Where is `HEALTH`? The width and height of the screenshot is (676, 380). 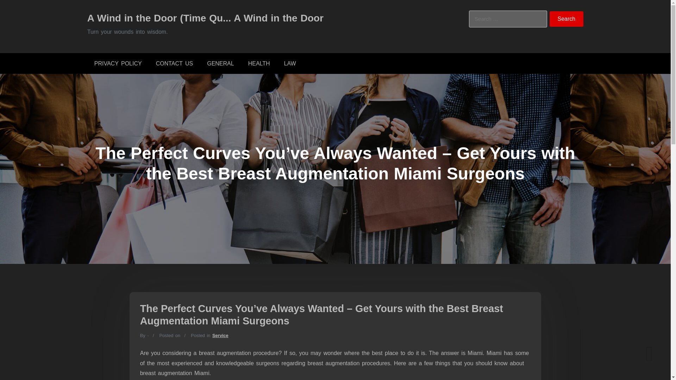
HEALTH is located at coordinates (259, 63).